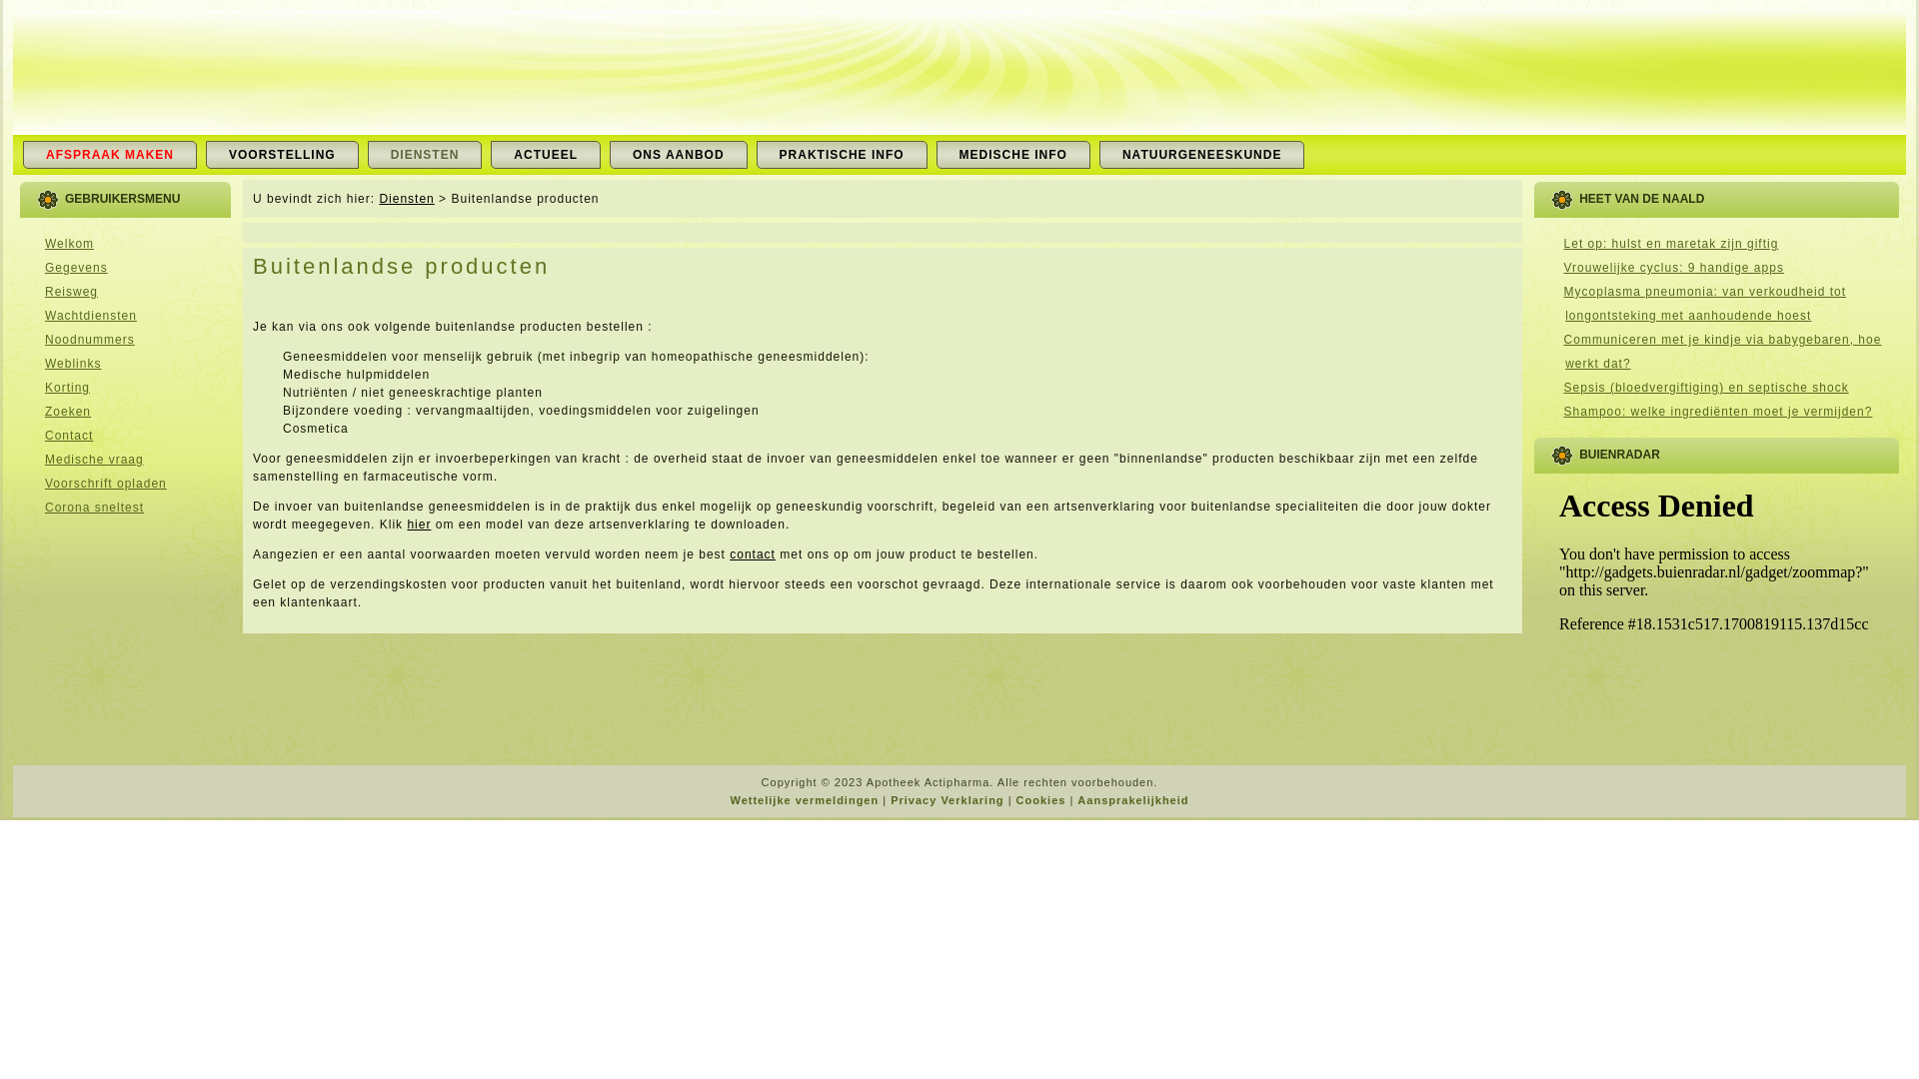 This screenshot has width=1919, height=1079. I want to click on ONS AANBOD, so click(679, 155).